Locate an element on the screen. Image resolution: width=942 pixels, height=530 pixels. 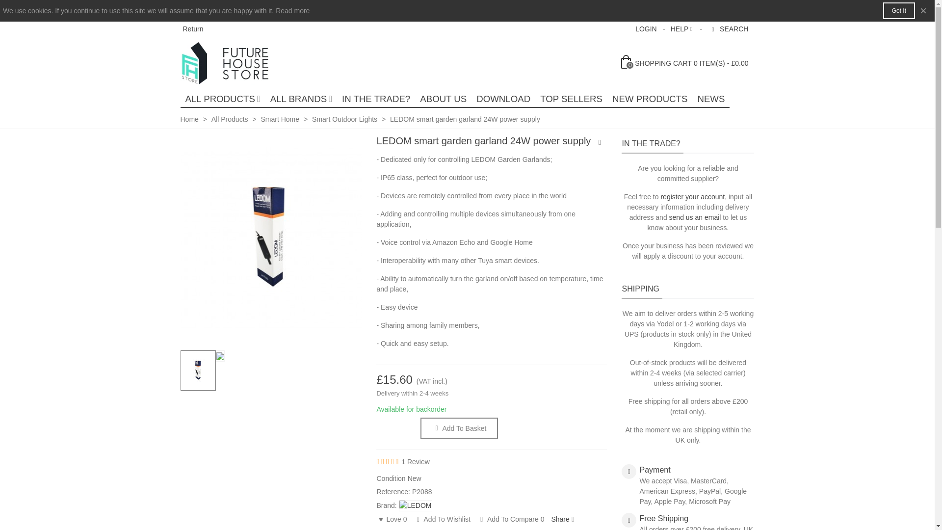
View my shopping cart is located at coordinates (685, 63).